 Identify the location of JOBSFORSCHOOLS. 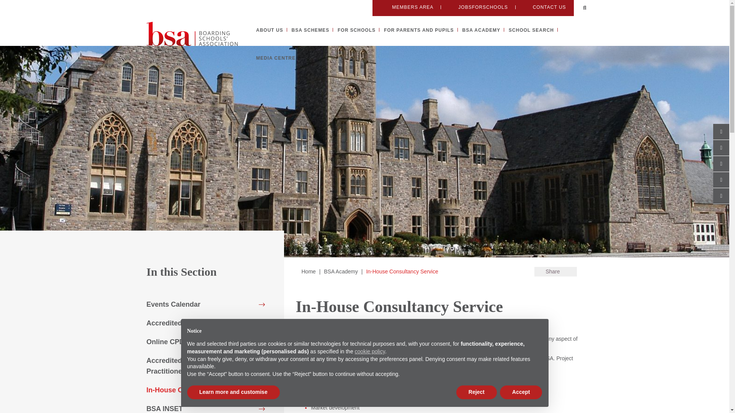
(478, 7).